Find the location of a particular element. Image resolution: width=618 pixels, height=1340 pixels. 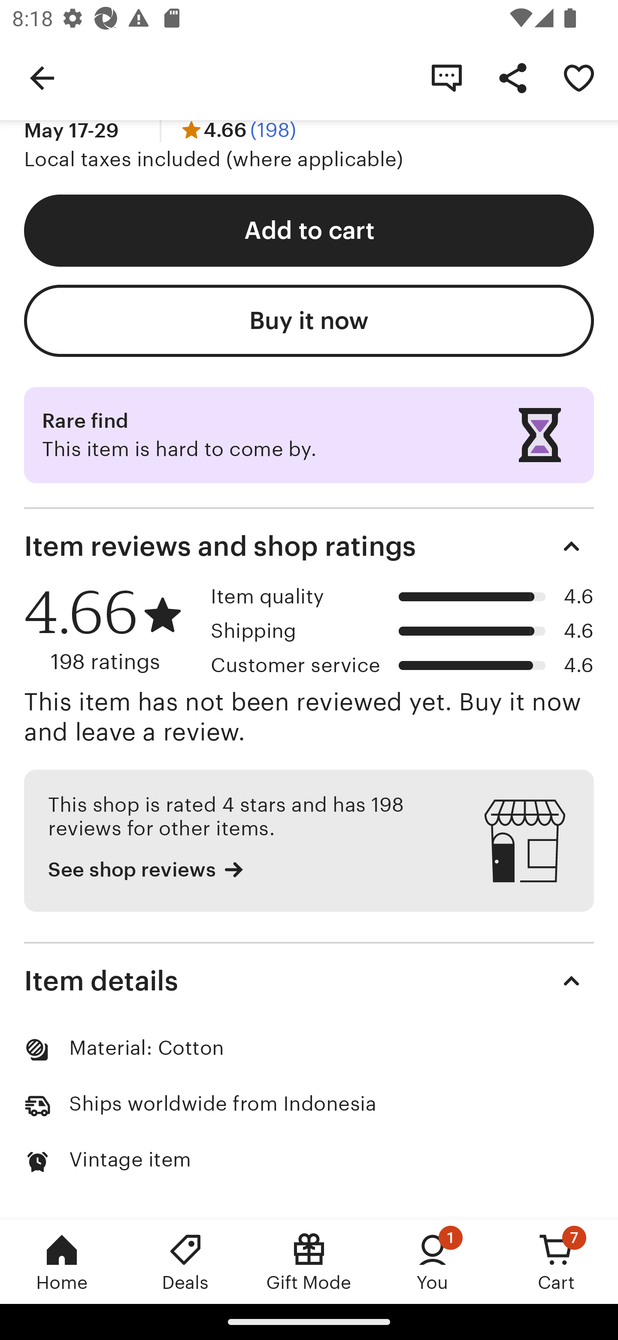

Item details is located at coordinates (309, 981).